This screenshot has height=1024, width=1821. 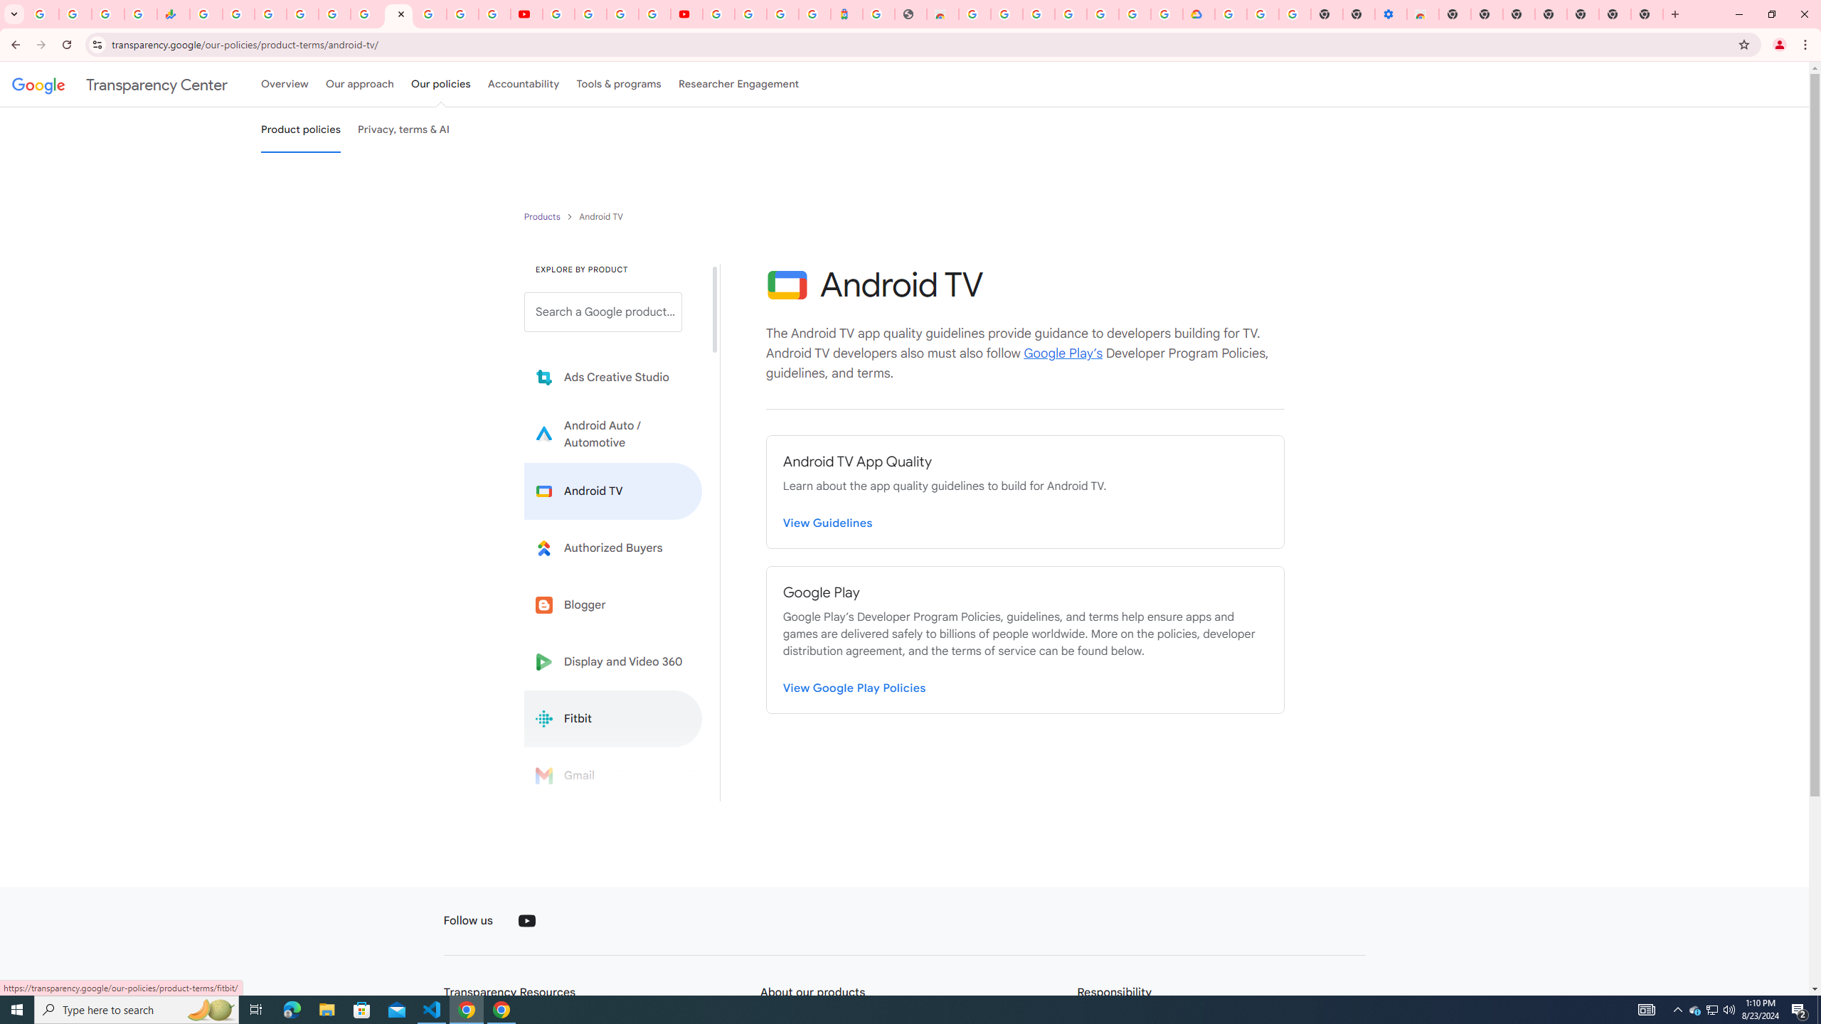 What do you see at coordinates (398, 14) in the screenshot?
I see `Android TV Policies and Guidelines - Transparency Center` at bounding box center [398, 14].